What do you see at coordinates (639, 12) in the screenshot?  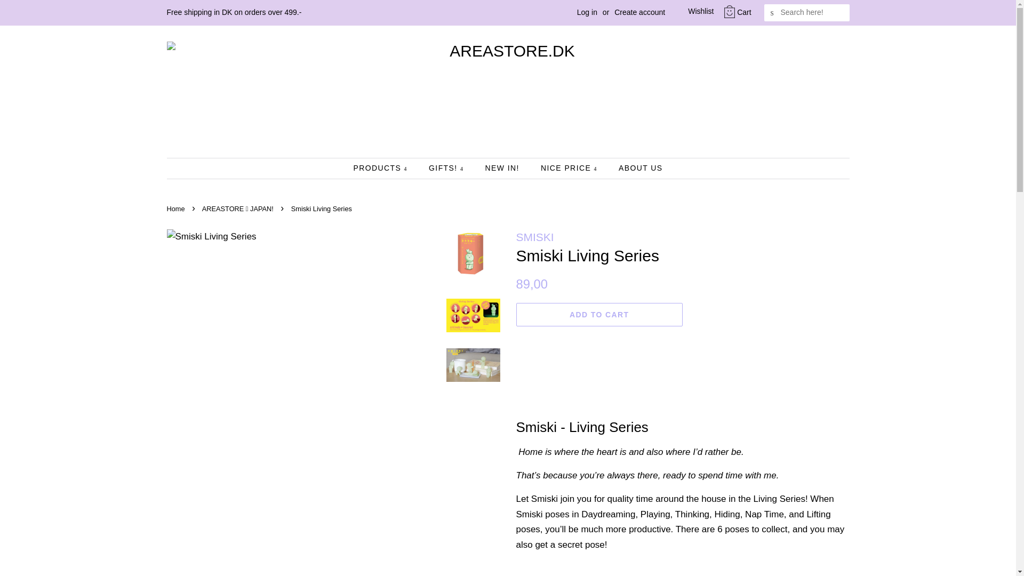 I see `Create account` at bounding box center [639, 12].